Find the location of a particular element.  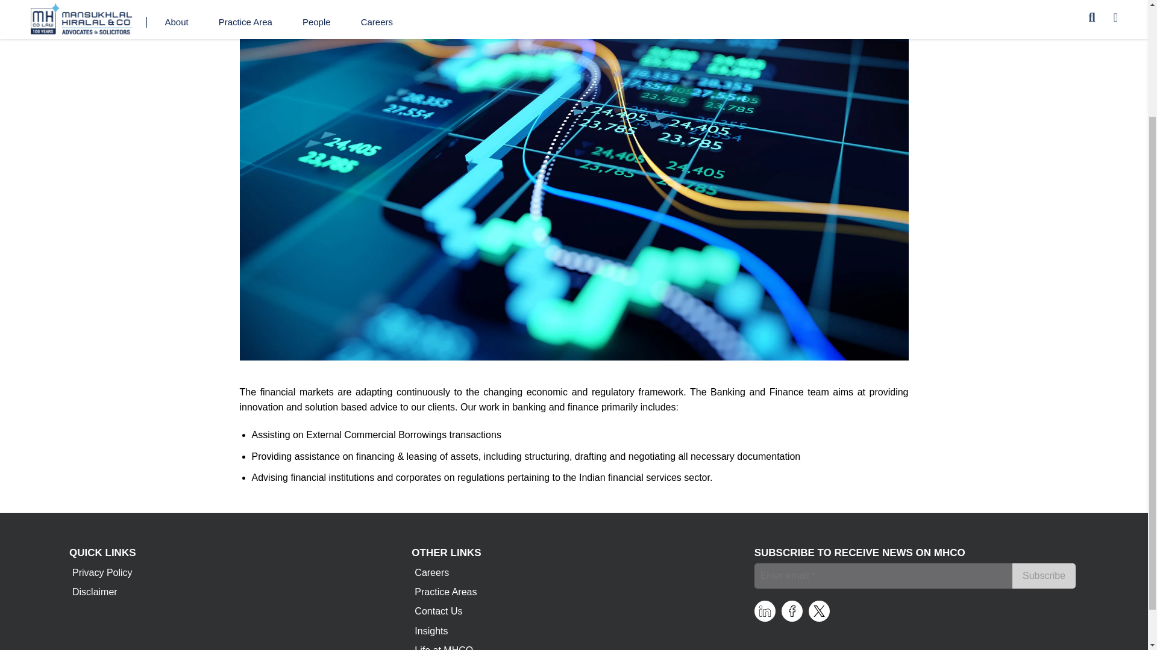

Practice Areas is located at coordinates (446, 592).